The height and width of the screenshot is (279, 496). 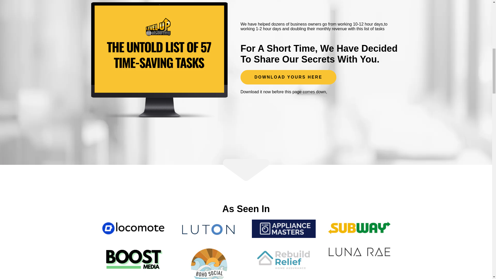 What do you see at coordinates (133, 259) in the screenshot?
I see `BOOST MEDIA LOGO` at bounding box center [133, 259].